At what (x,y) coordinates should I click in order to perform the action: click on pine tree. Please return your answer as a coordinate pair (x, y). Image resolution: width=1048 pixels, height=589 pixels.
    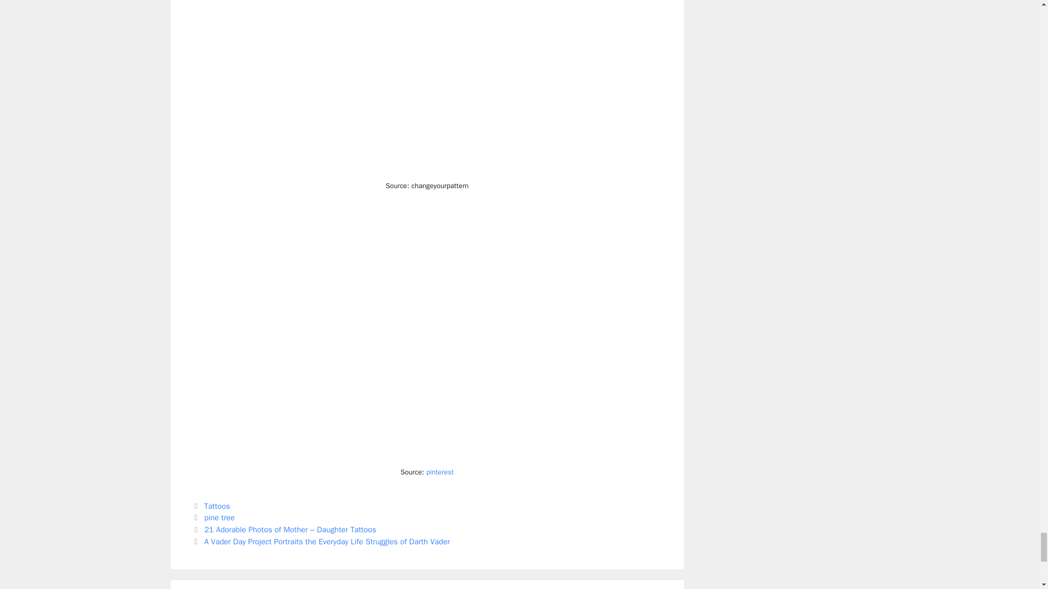
    Looking at the image, I should click on (219, 517).